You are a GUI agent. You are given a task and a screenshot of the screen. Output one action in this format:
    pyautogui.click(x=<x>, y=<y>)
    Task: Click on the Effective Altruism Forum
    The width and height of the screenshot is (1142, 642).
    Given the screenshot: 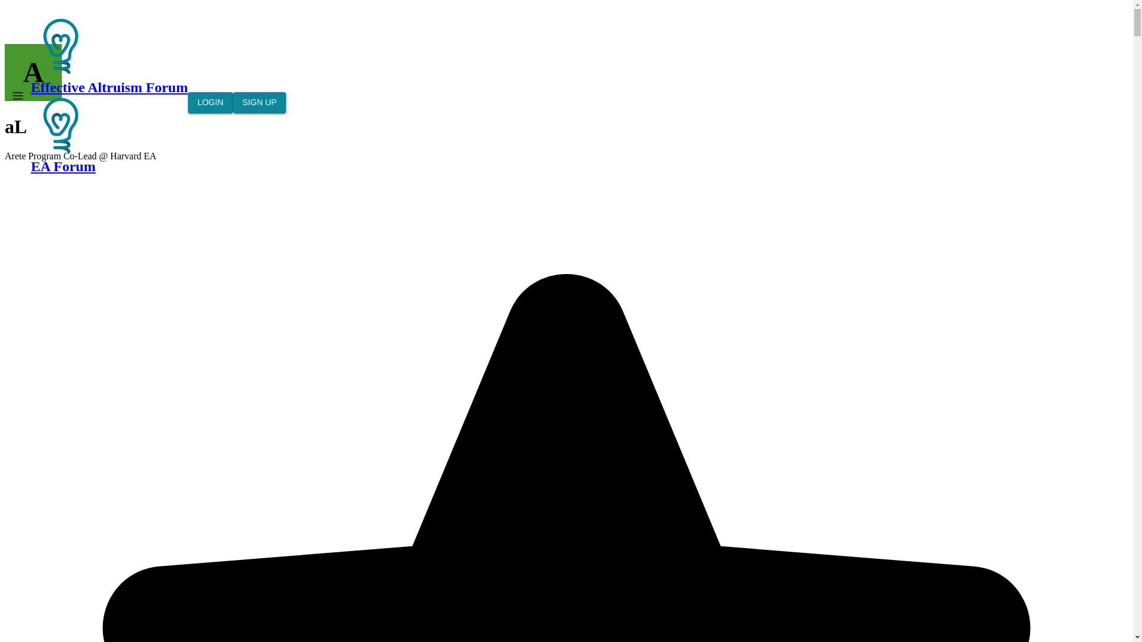 What is the action you would take?
    pyautogui.click(x=60, y=125)
    